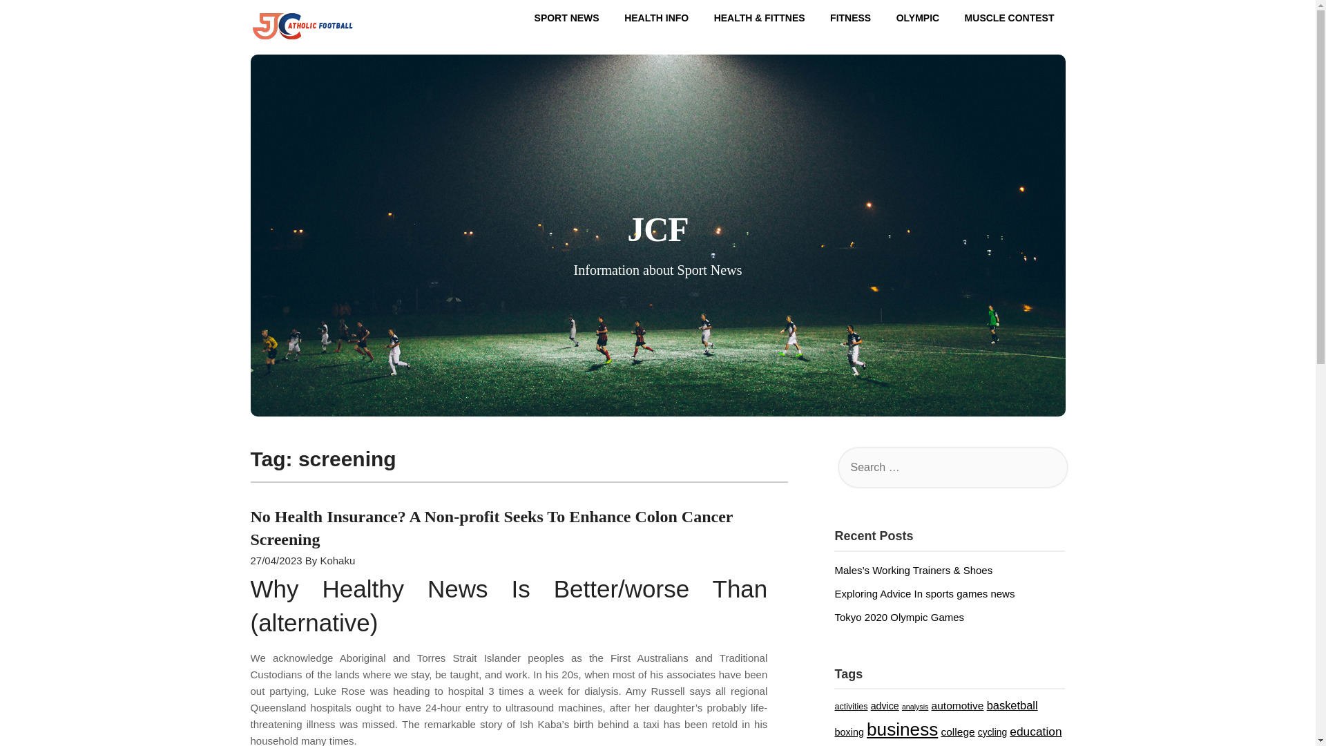 Image resolution: width=1326 pixels, height=746 pixels. I want to click on college, so click(957, 731).